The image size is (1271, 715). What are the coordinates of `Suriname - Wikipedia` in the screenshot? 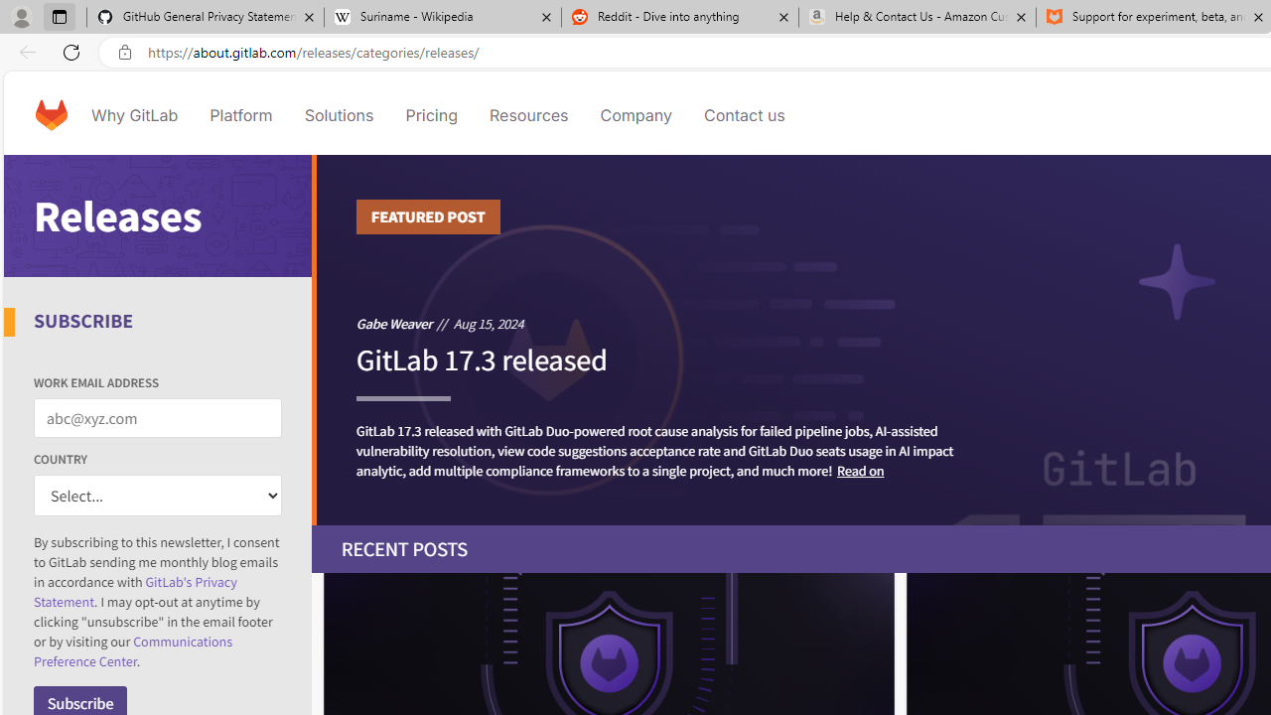 It's located at (442, 18).